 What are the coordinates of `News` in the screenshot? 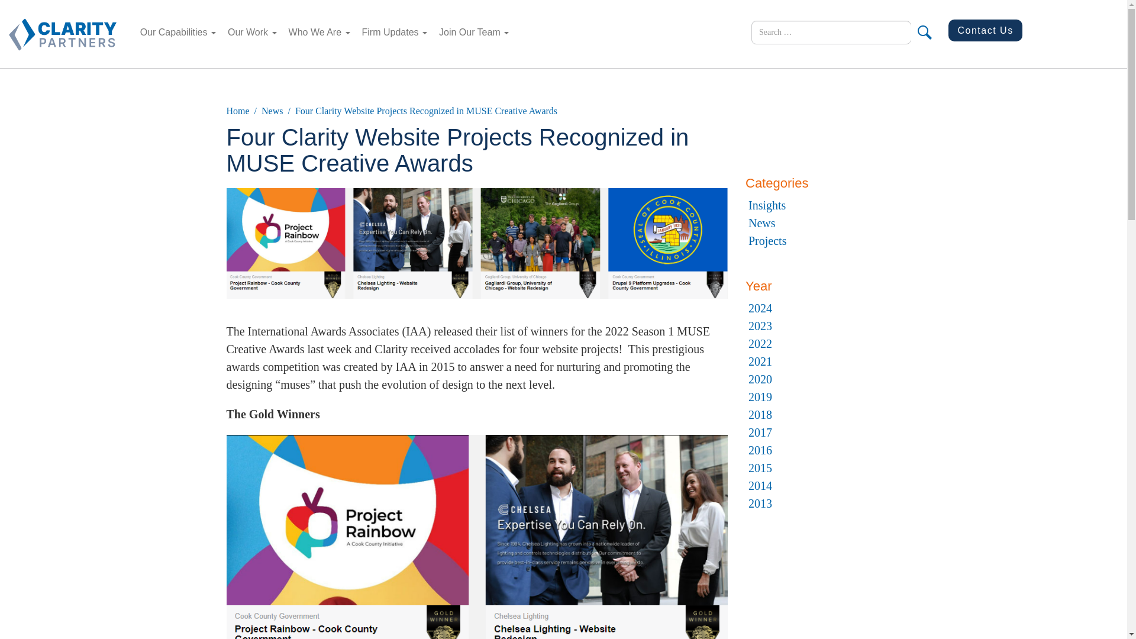 It's located at (272, 111).